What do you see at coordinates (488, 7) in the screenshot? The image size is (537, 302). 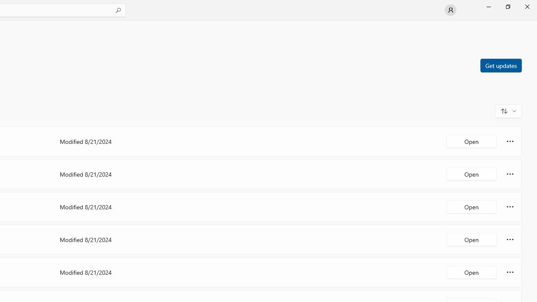 I see `Minimize Microsoft Store` at bounding box center [488, 7].